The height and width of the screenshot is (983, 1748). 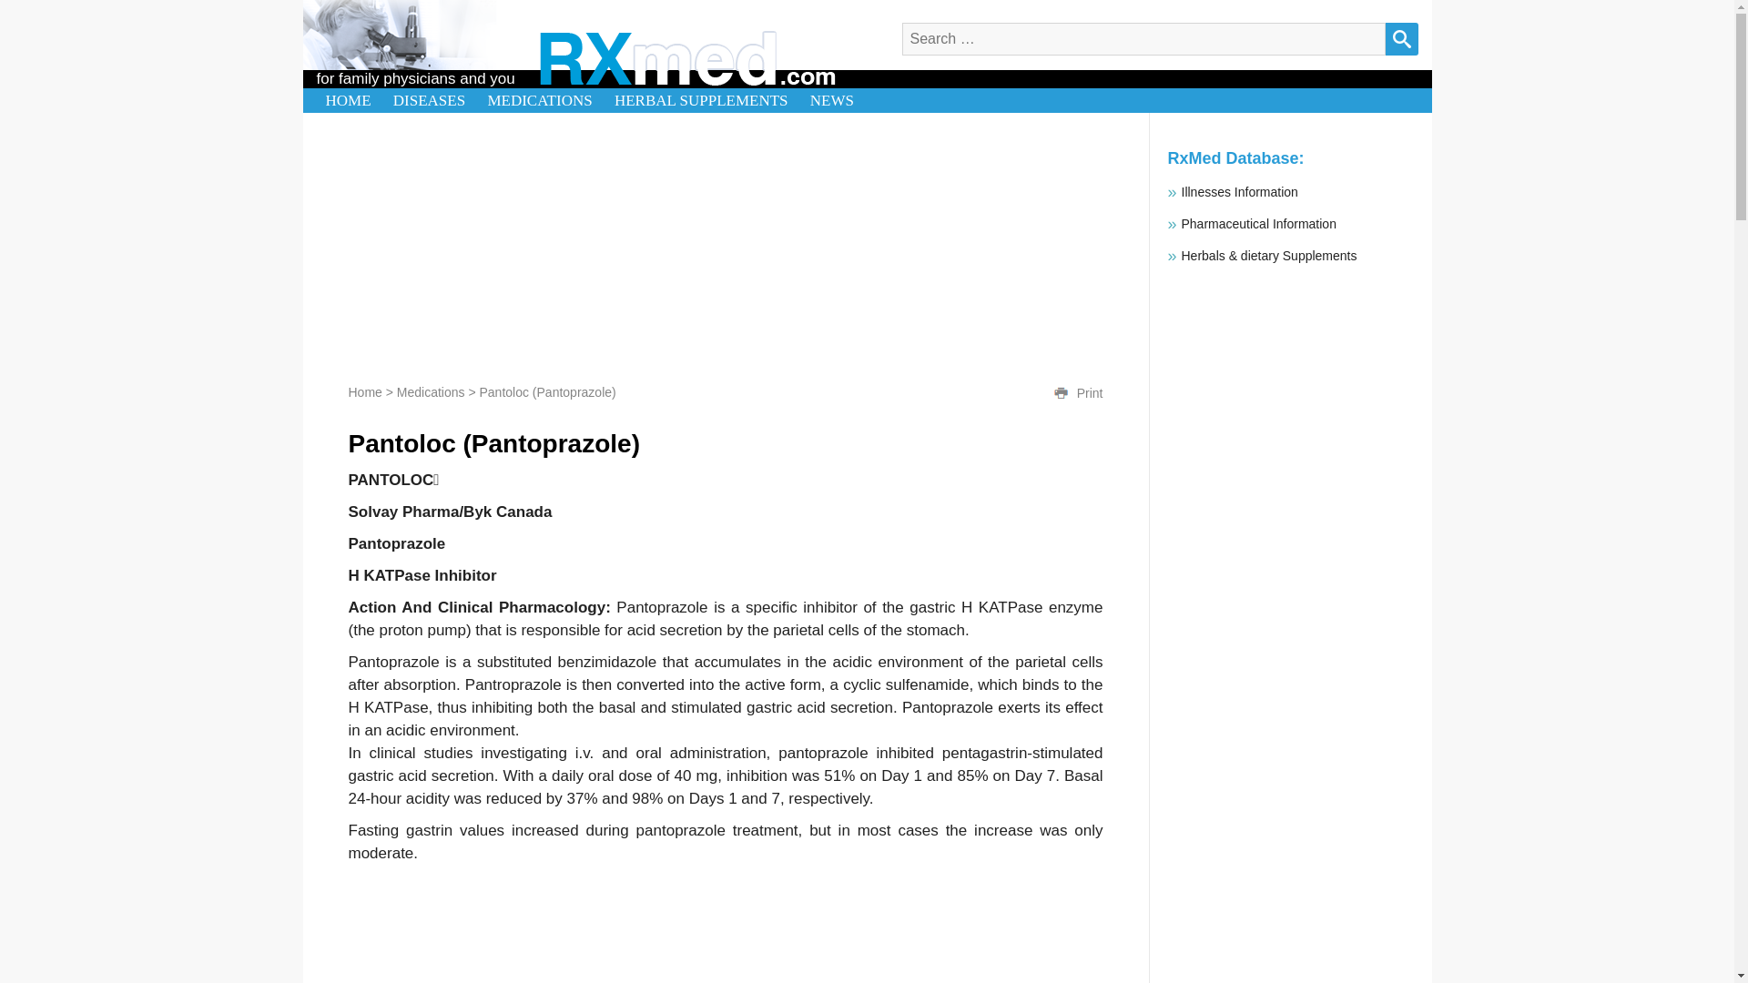 I want to click on Illnesses Information, so click(x=1240, y=192).